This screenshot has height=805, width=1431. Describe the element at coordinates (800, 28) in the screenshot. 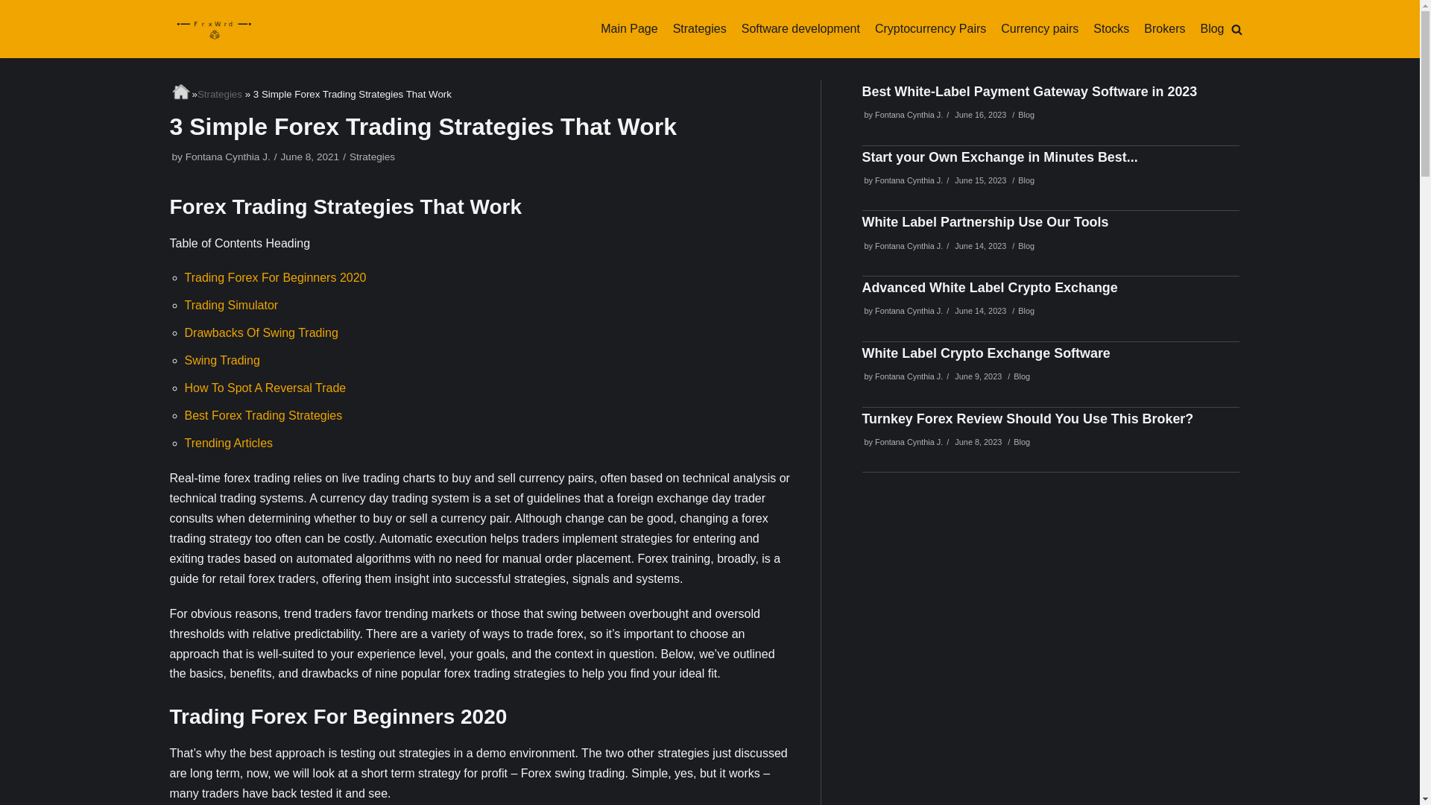

I see `Software development` at that location.